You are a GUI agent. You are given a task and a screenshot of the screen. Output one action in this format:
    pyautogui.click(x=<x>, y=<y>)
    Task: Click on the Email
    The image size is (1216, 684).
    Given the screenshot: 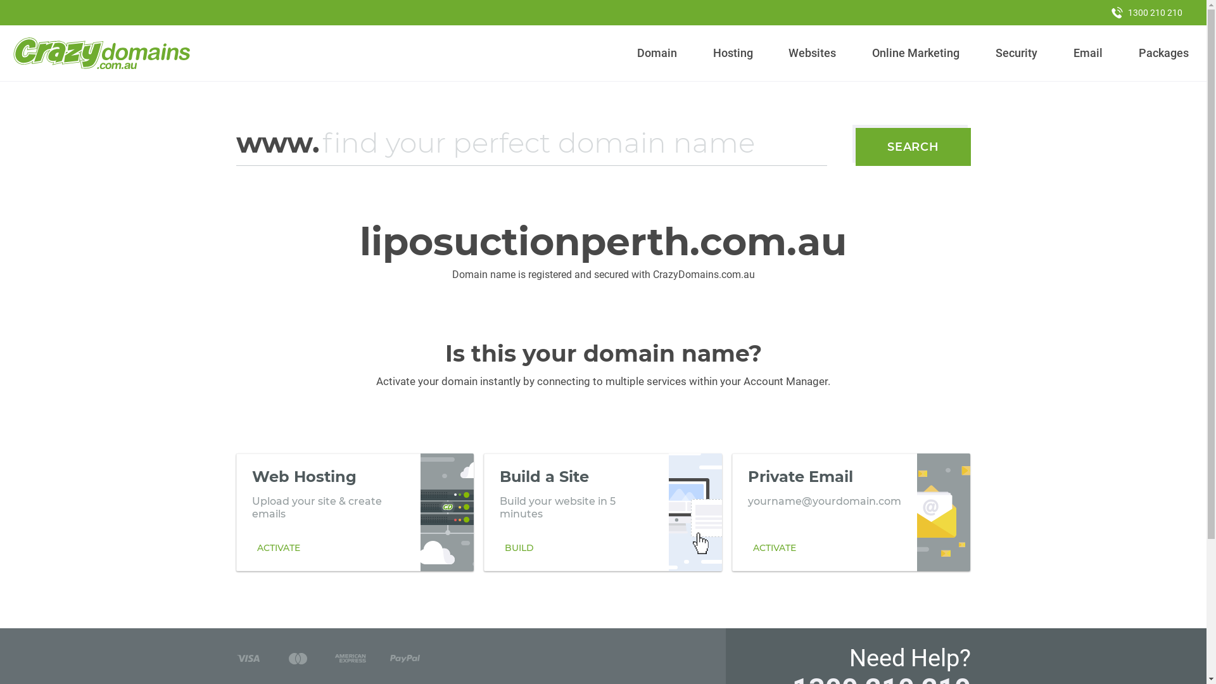 What is the action you would take?
    pyautogui.click(x=1088, y=53)
    